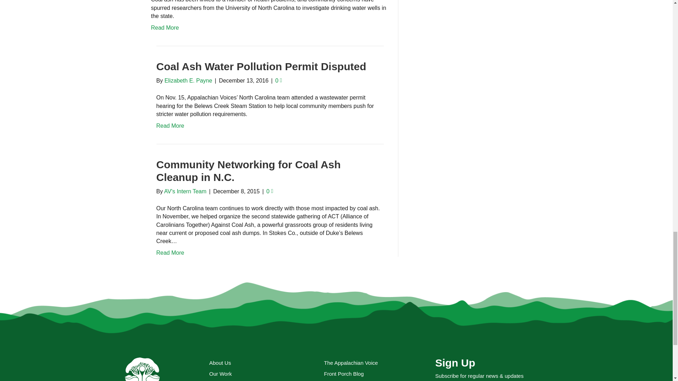 The height and width of the screenshot is (381, 678). What do you see at coordinates (142, 368) in the screenshot?
I see `AppVoices-logo-stacked-white` at bounding box center [142, 368].